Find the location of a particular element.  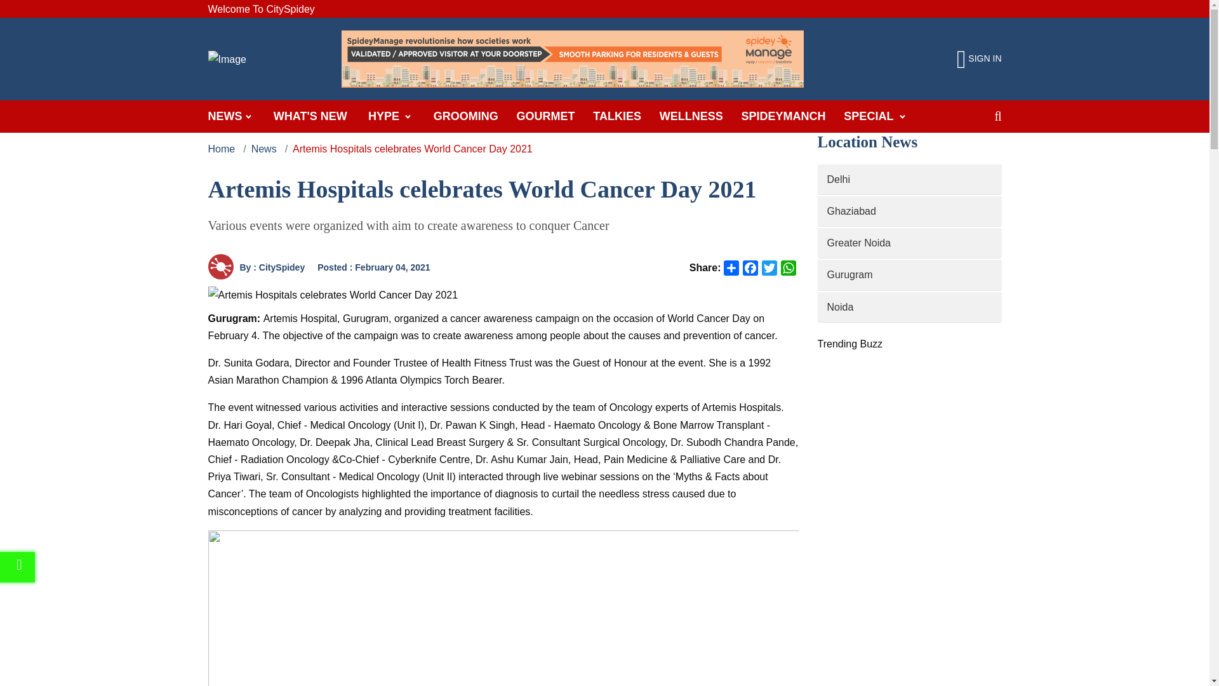

Artemis Hospitals celebrates World Cancer Day 2021 is located at coordinates (333, 295).